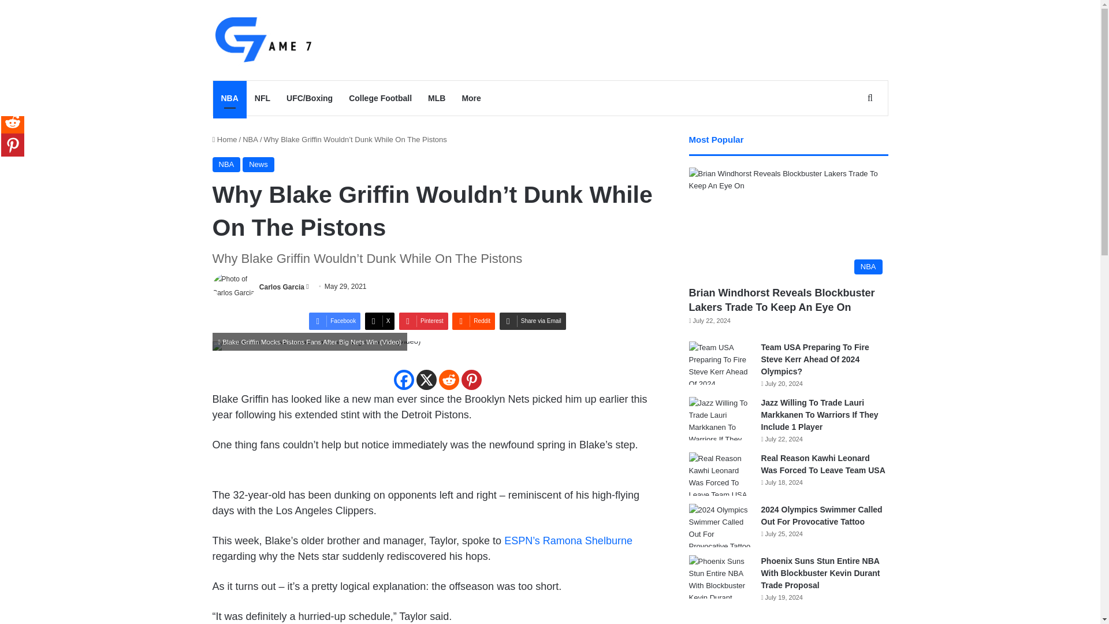 This screenshot has width=1109, height=624. I want to click on Pinterest, so click(423, 321).